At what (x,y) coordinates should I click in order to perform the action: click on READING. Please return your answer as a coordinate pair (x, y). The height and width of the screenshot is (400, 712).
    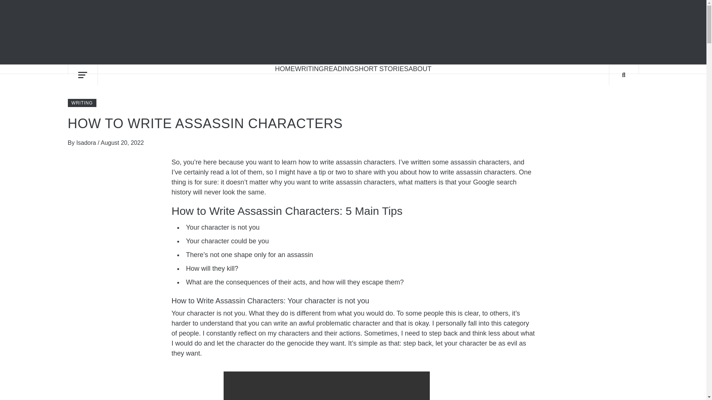
    Looking at the image, I should click on (339, 69).